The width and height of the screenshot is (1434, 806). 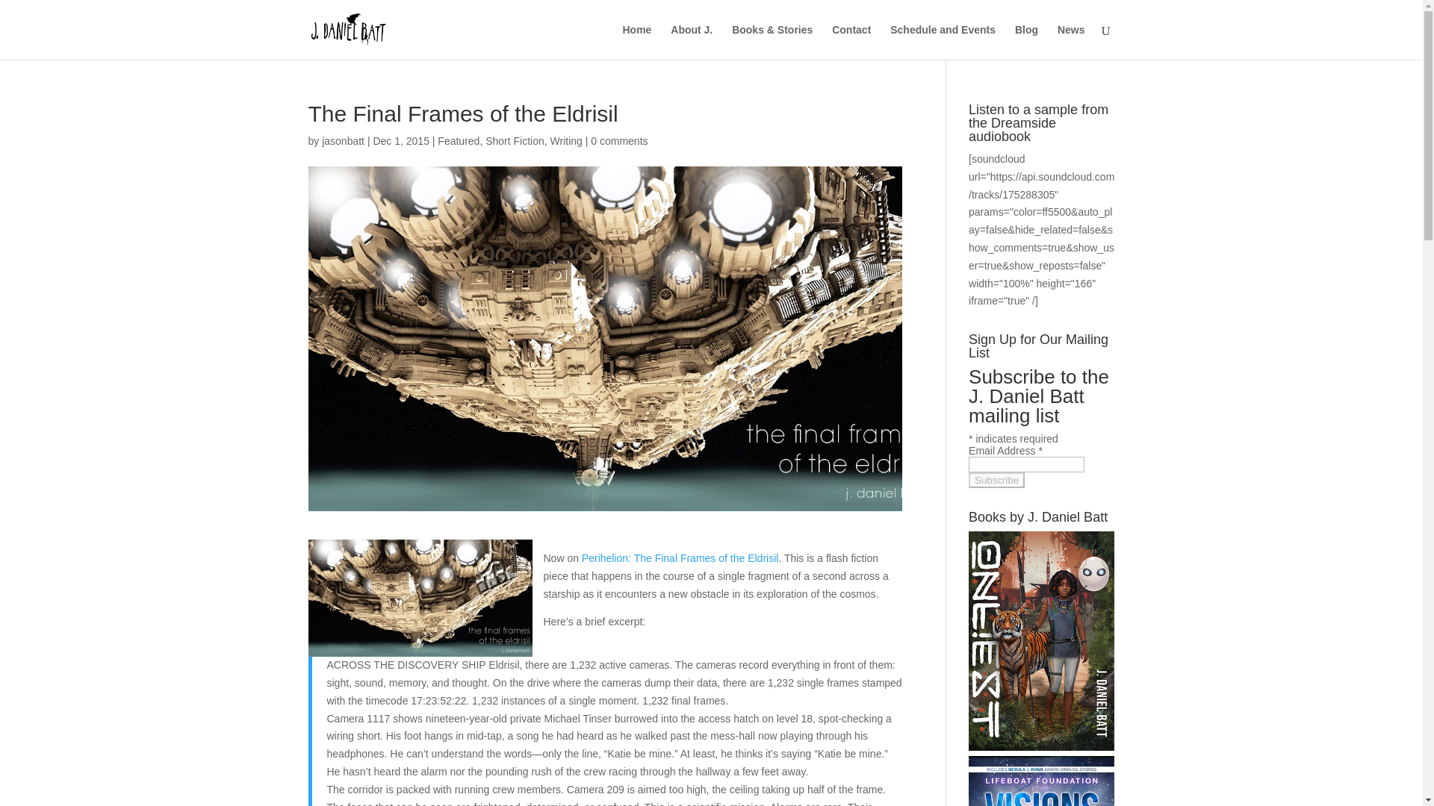 I want to click on 0 comments, so click(x=619, y=140).